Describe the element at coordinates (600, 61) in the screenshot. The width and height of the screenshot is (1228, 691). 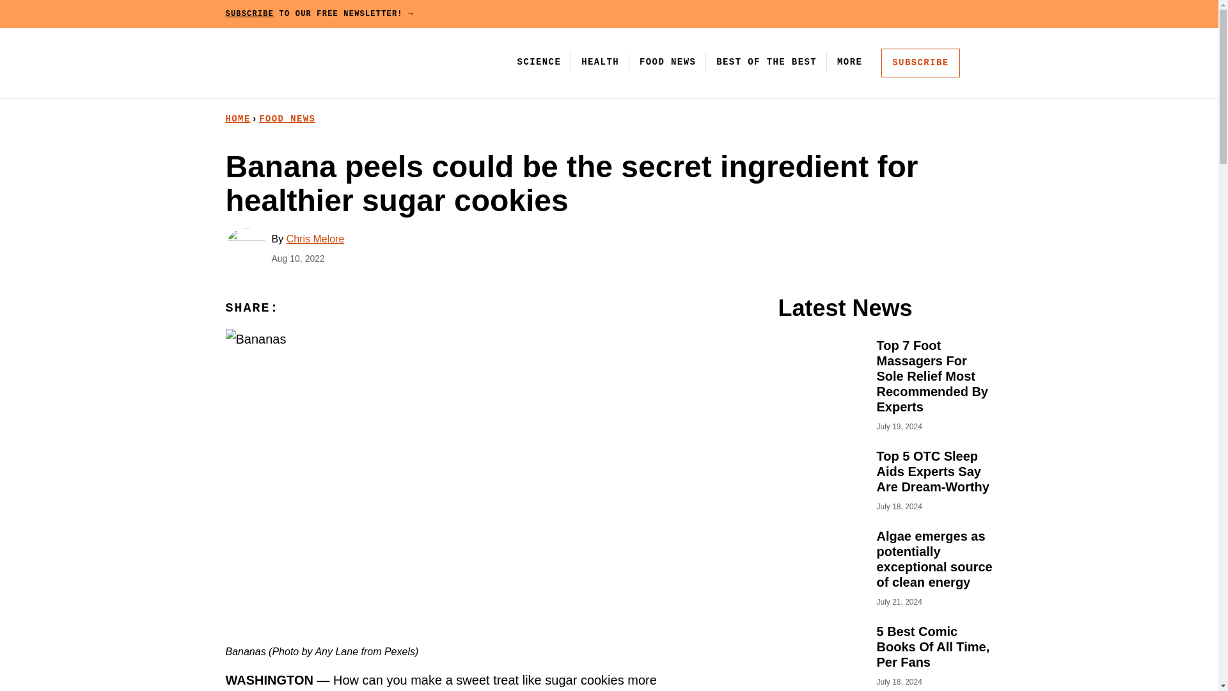
I see `HEALTH` at that location.